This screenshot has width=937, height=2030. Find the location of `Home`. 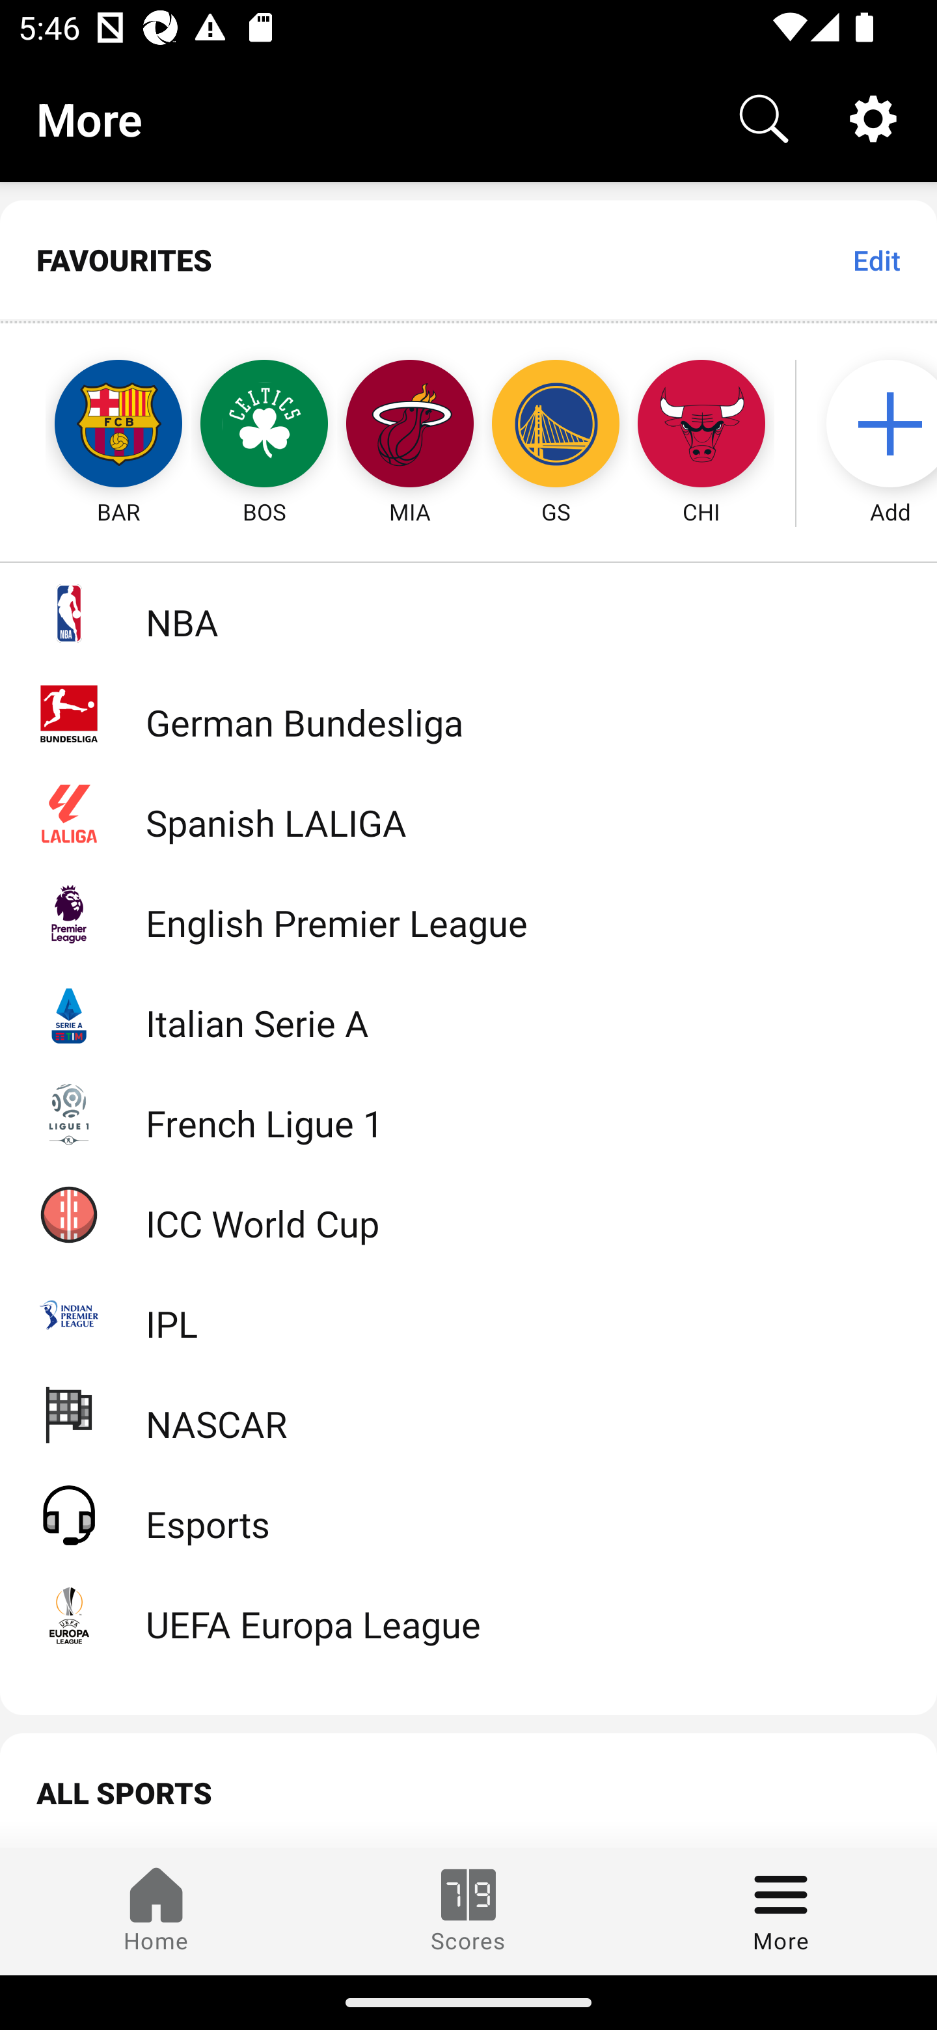

Home is located at coordinates (156, 1911).